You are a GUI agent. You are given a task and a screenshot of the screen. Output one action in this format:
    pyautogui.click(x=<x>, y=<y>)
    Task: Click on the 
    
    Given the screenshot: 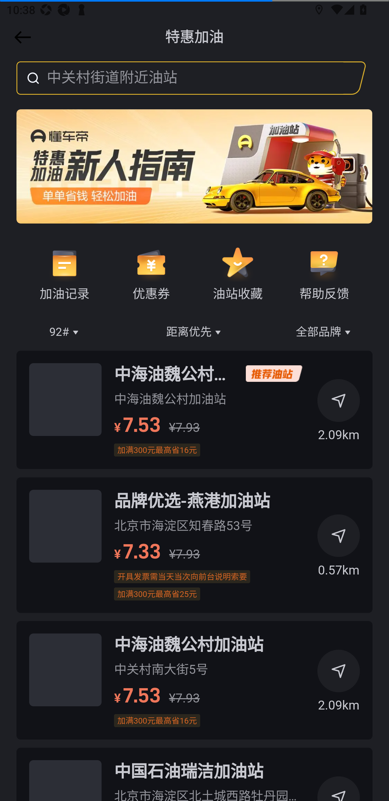 What is the action you would take?
    pyautogui.click(x=21, y=37)
    